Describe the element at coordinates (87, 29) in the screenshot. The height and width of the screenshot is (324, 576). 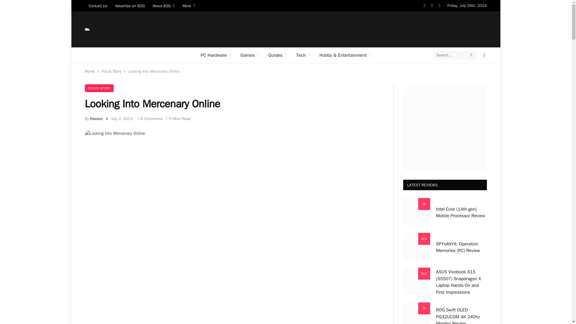
I see `Back2Gaming` at that location.